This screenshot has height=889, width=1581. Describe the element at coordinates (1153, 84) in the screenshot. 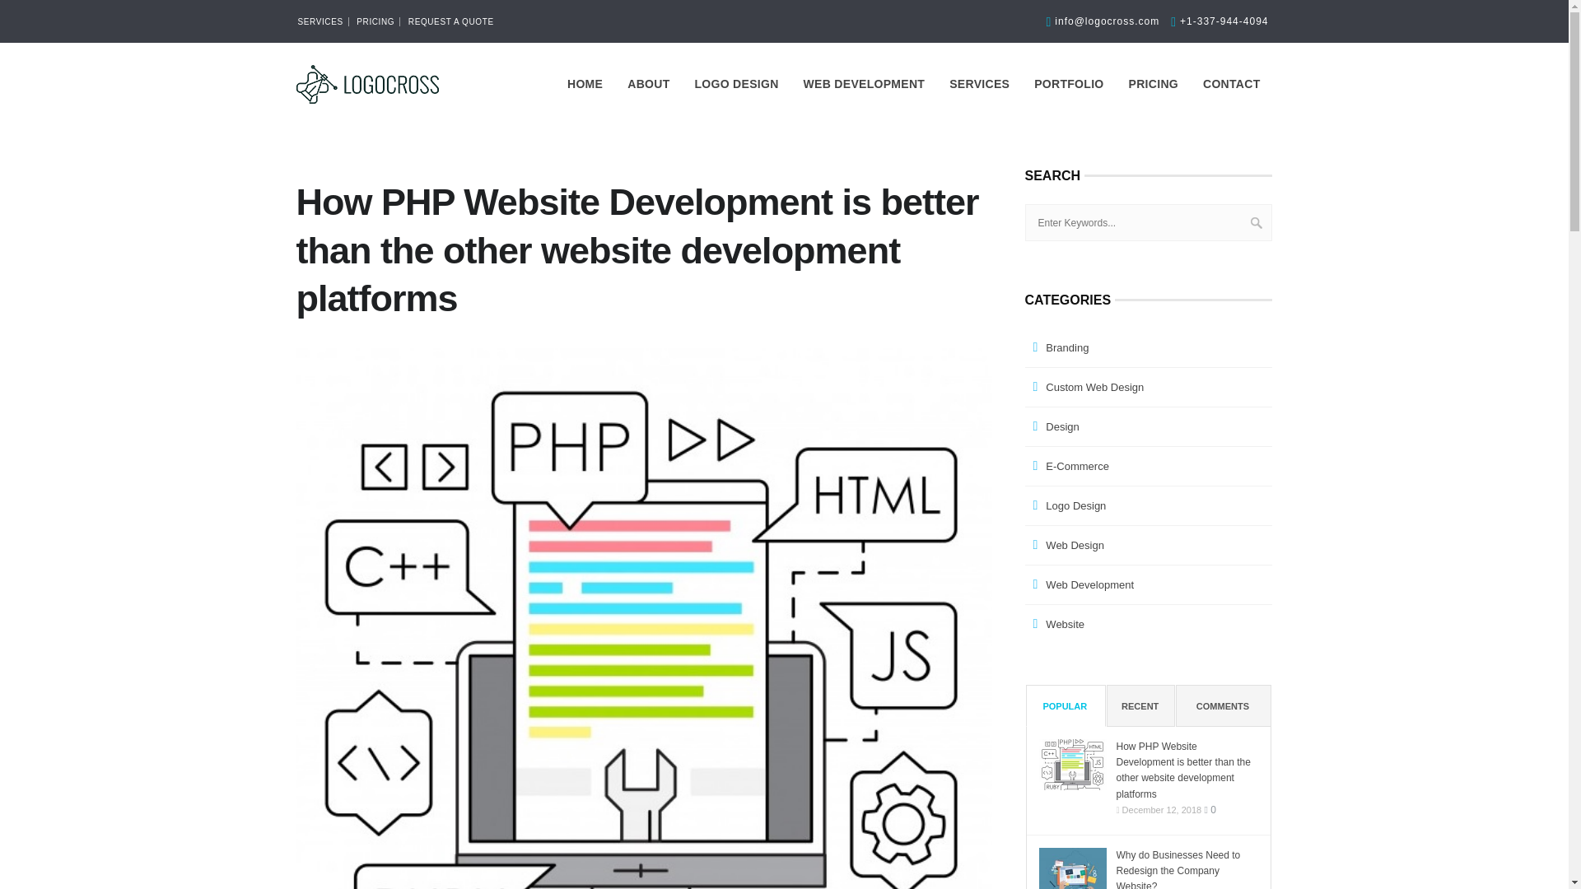

I see `PRICING` at that location.